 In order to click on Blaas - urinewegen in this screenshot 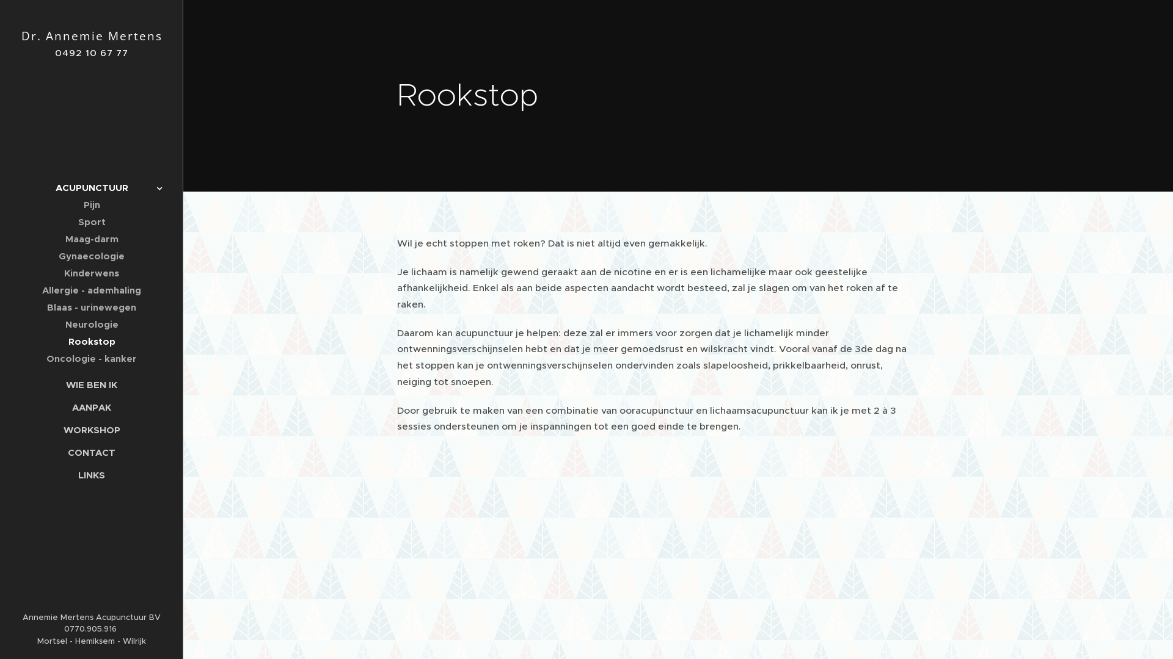, I will do `click(92, 308)`.